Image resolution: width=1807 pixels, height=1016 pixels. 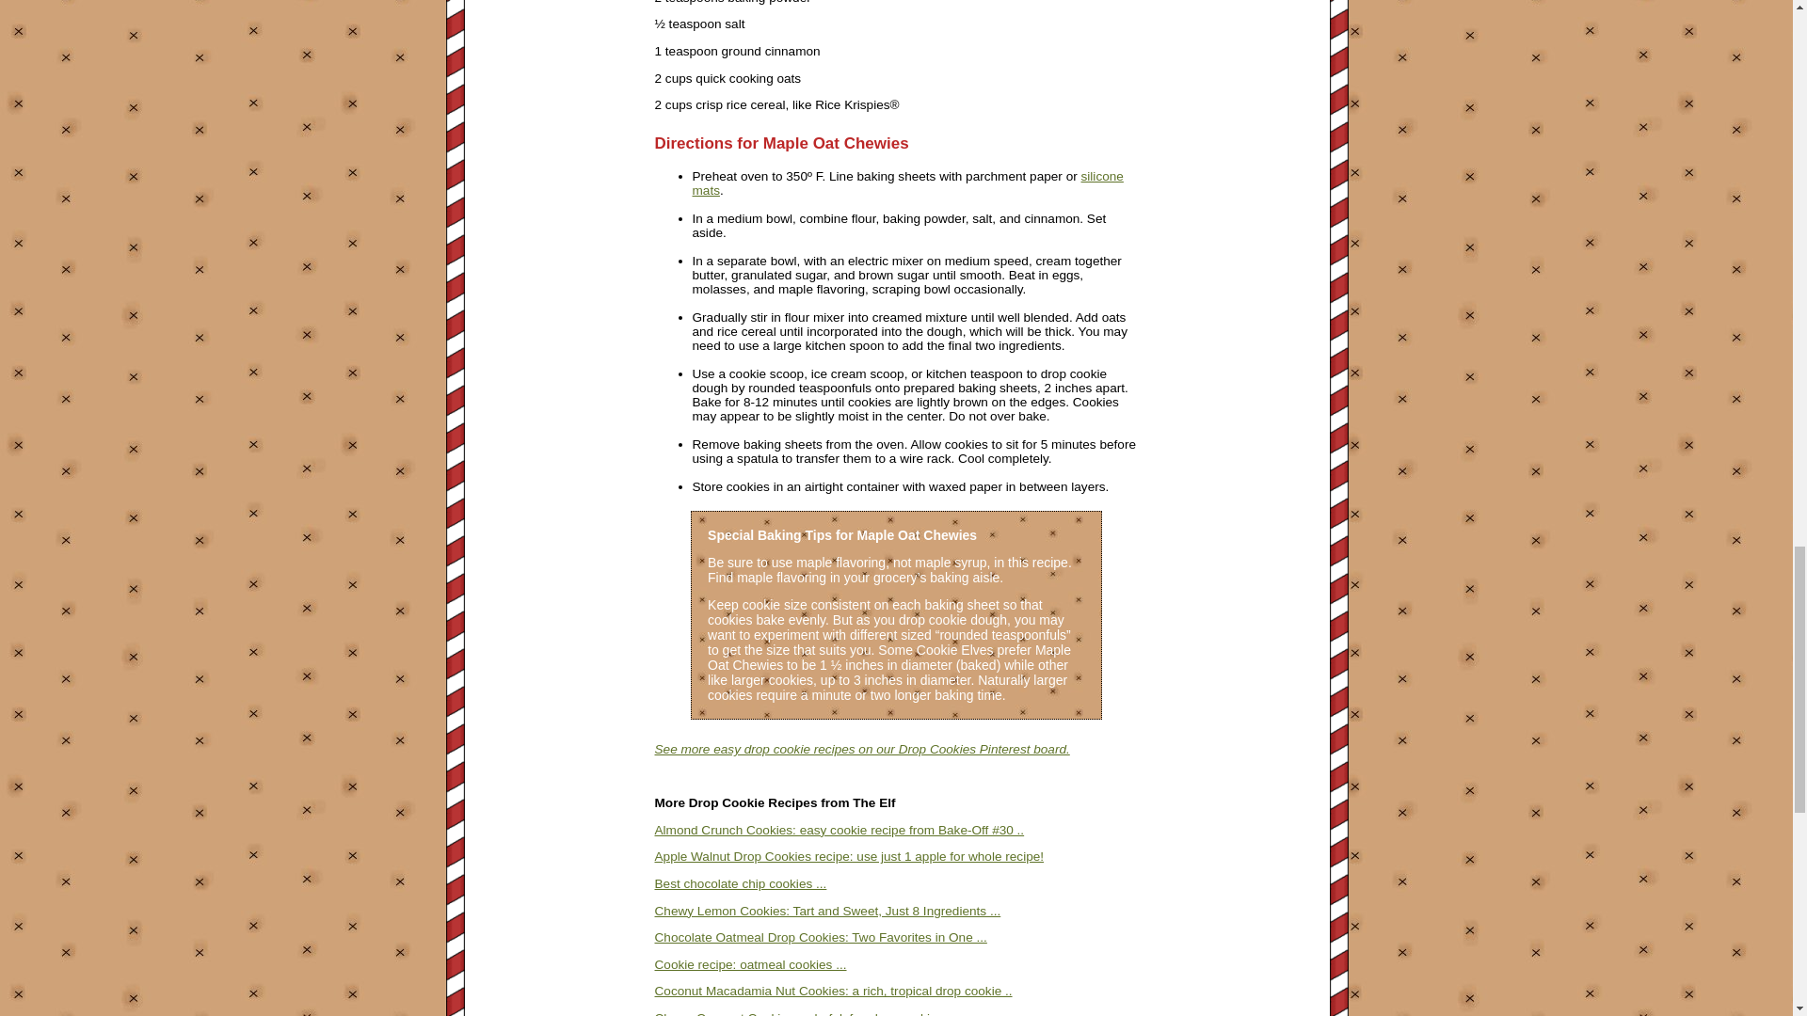 I want to click on Cherry Coconut Cookies: colorful, fun drop cookies ..., so click(x=806, y=1013).